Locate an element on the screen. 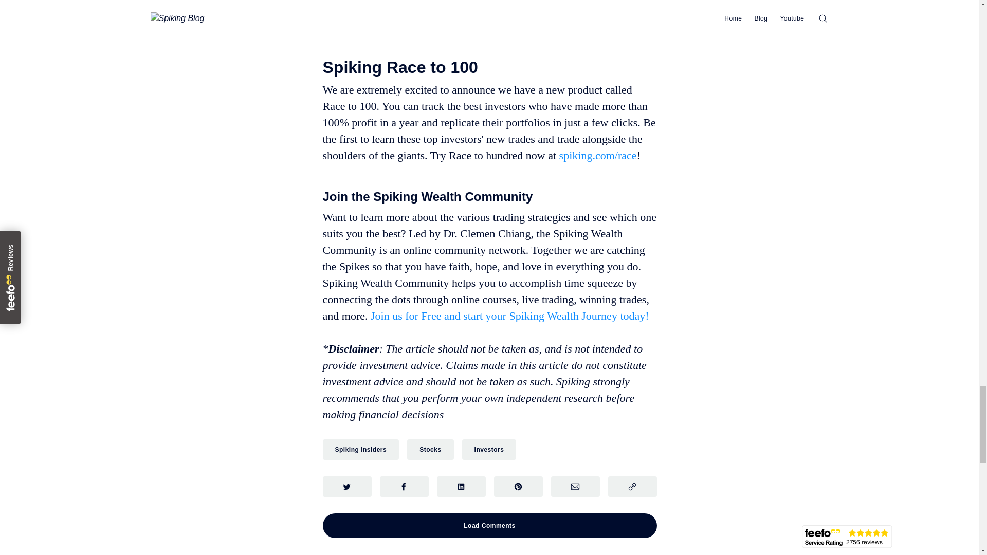 This screenshot has width=987, height=555. Share on LinkedIn is located at coordinates (461, 486).